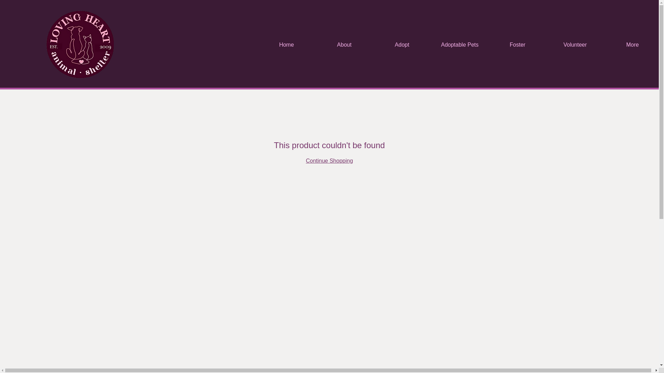 The image size is (664, 373). Describe the element at coordinates (460, 45) in the screenshot. I see `Adoptable Pets` at that location.